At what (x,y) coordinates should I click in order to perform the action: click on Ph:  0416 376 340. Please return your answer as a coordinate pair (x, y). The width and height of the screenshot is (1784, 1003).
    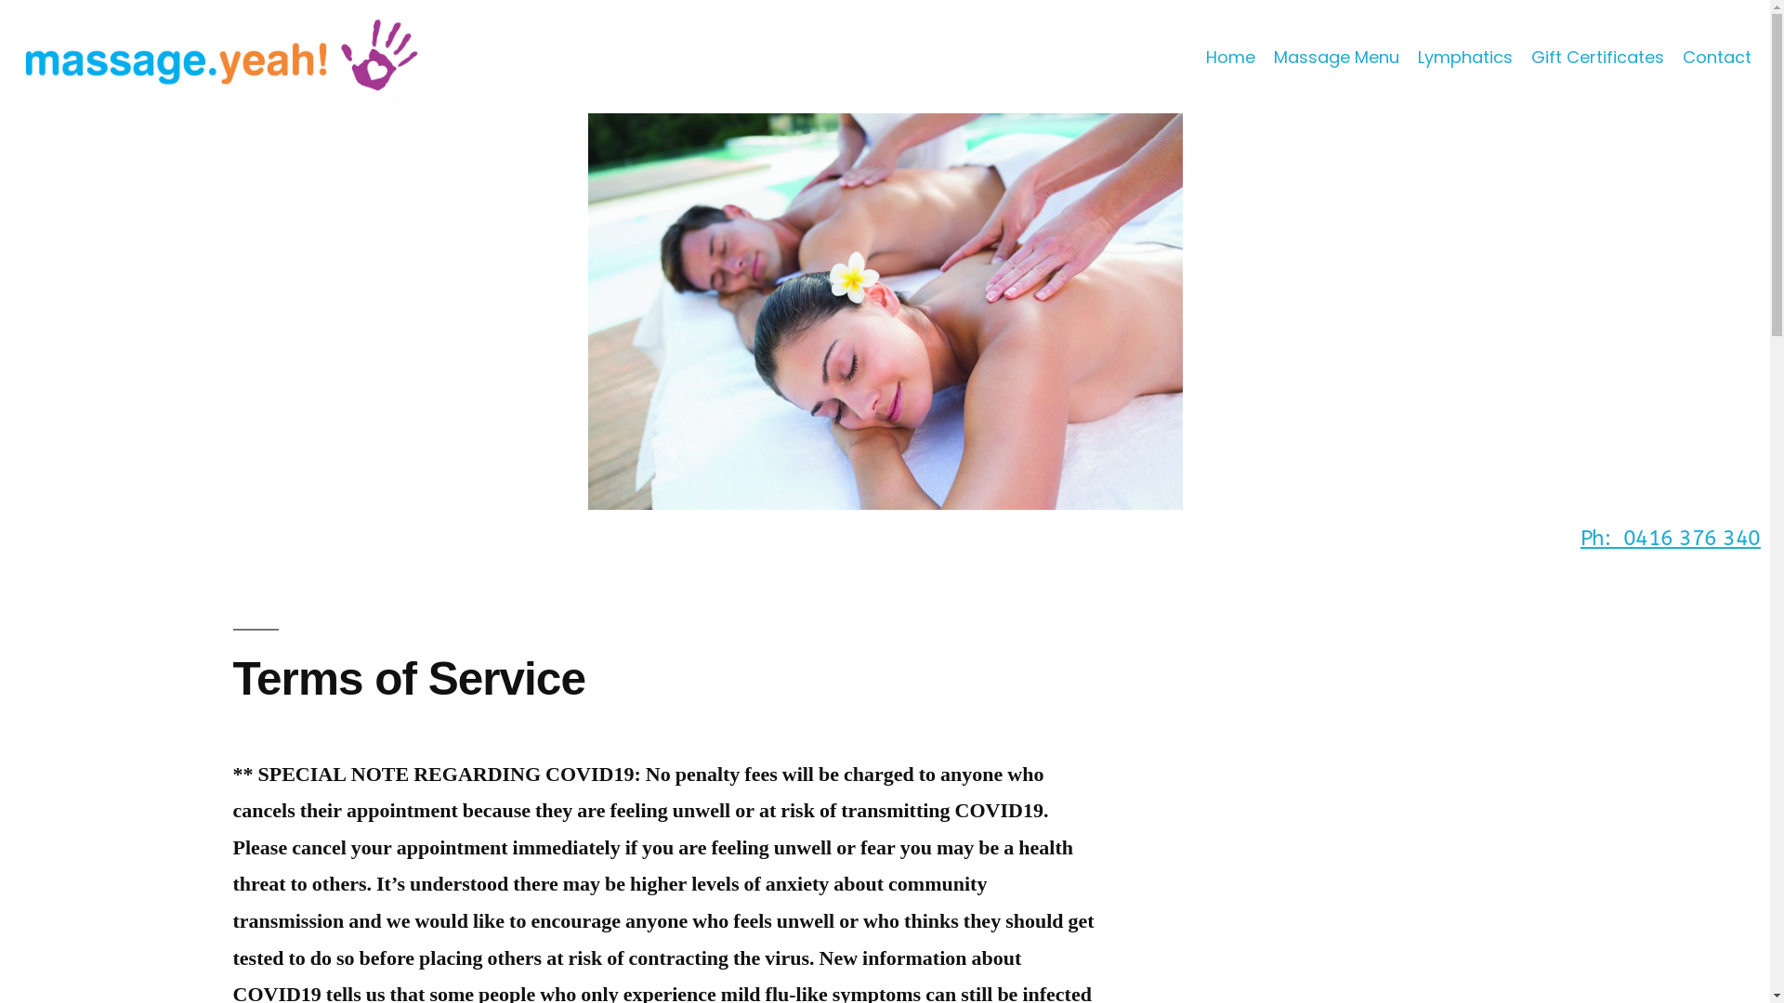
    Looking at the image, I should click on (1671, 539).